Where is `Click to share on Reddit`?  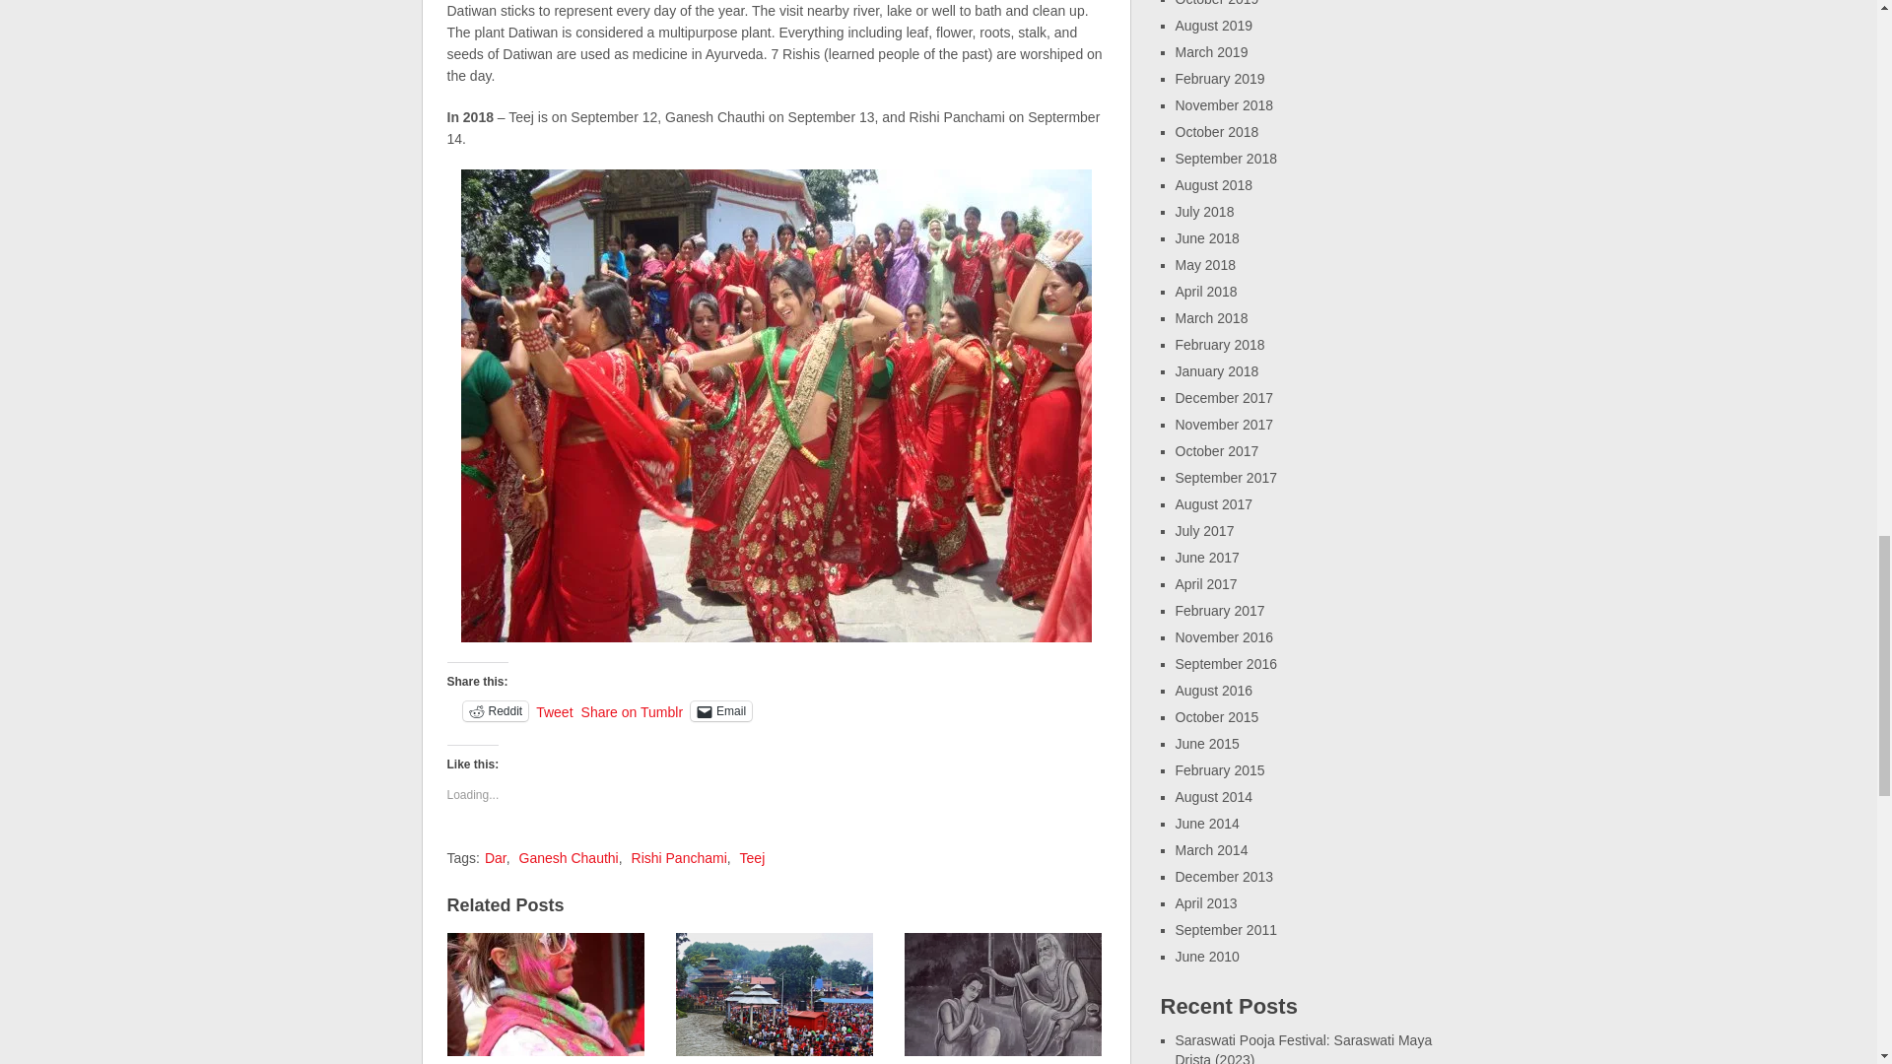 Click to share on Reddit is located at coordinates (497, 711).